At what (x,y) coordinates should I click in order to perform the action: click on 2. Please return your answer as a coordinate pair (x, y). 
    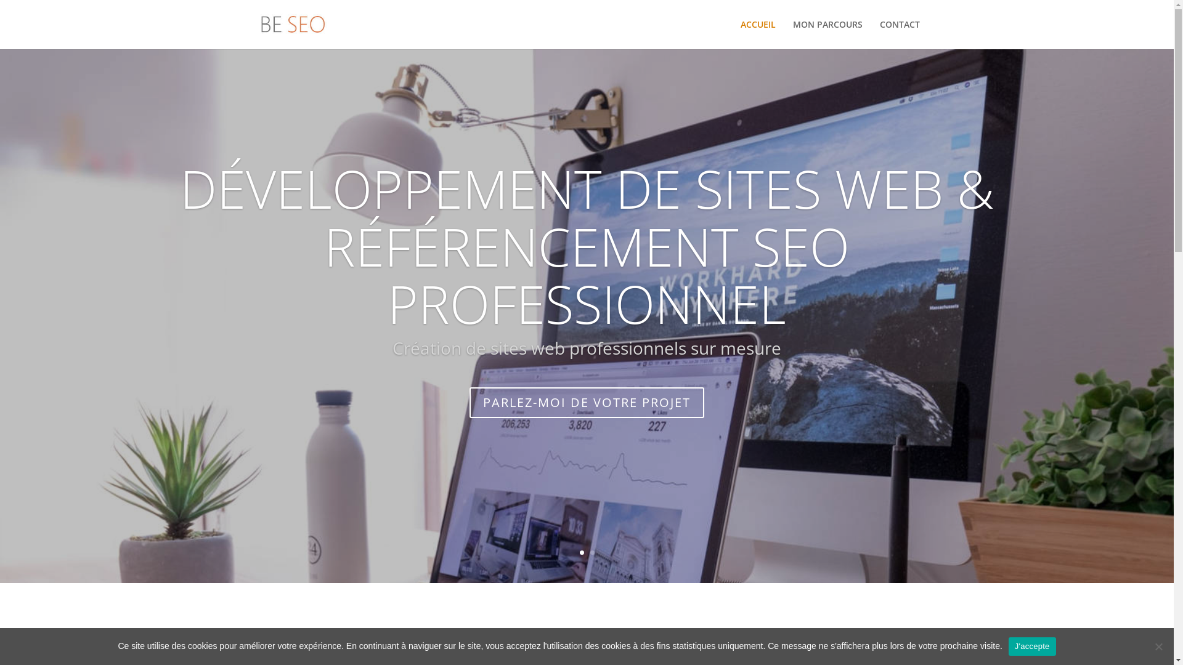
    Looking at the image, I should click on (592, 552).